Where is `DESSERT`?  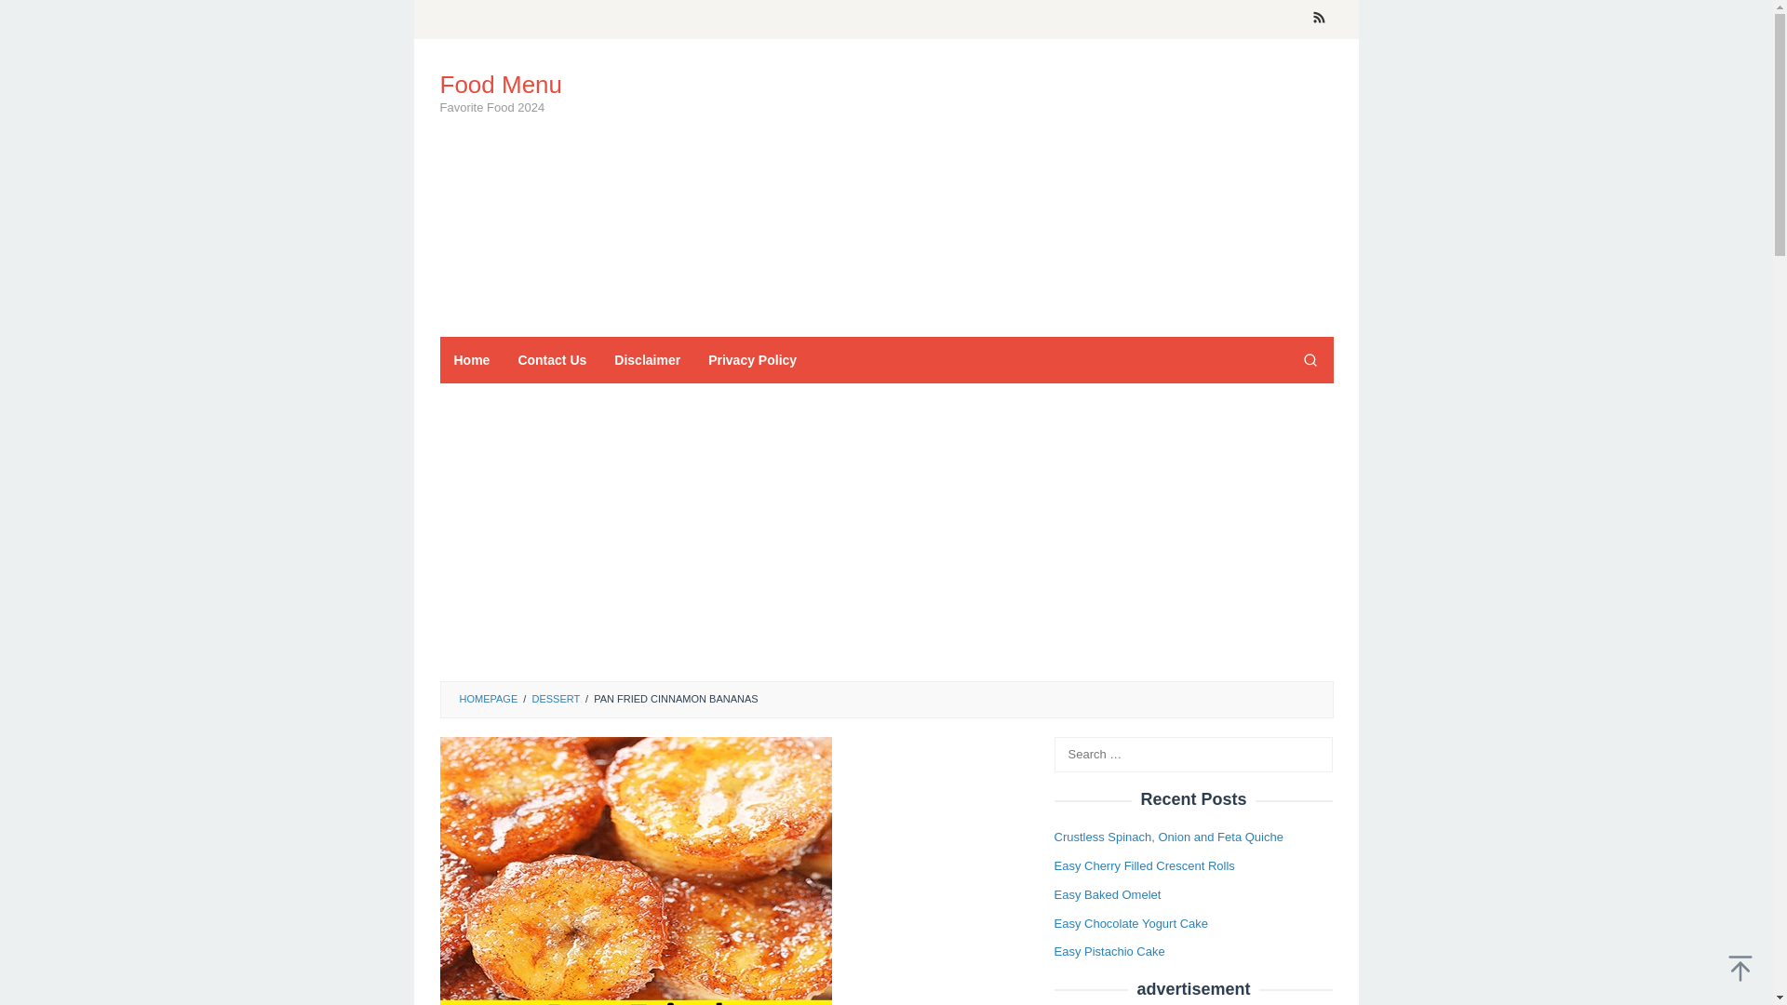
DESSERT is located at coordinates (555, 699).